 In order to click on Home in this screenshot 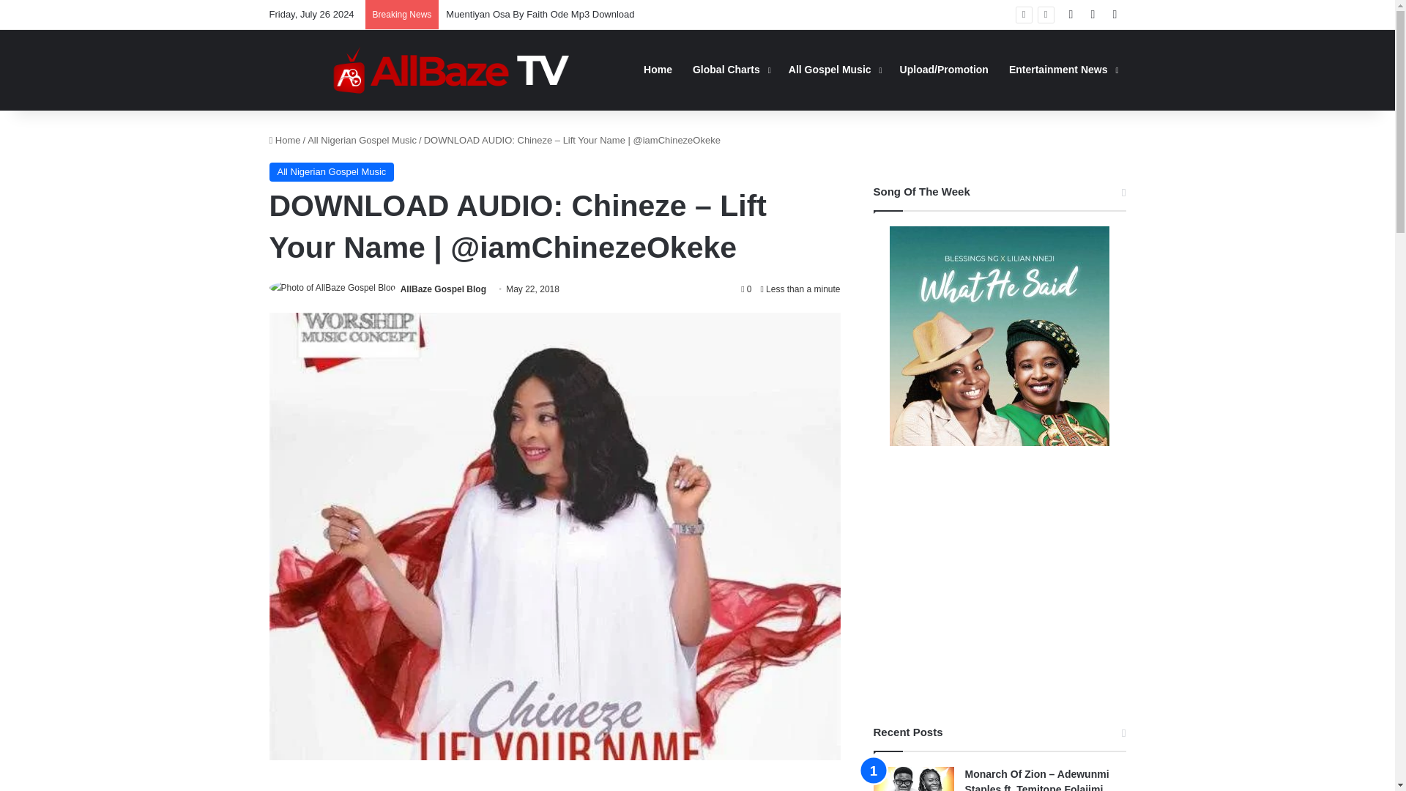, I will do `click(285, 139)`.